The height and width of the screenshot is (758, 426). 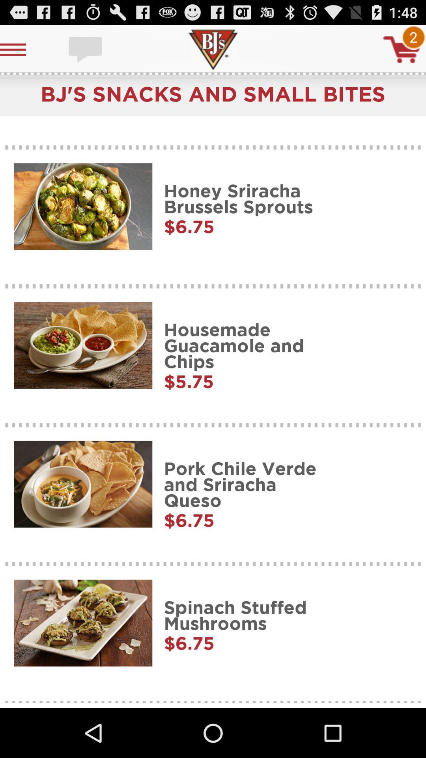 I want to click on inbox, so click(x=86, y=50).